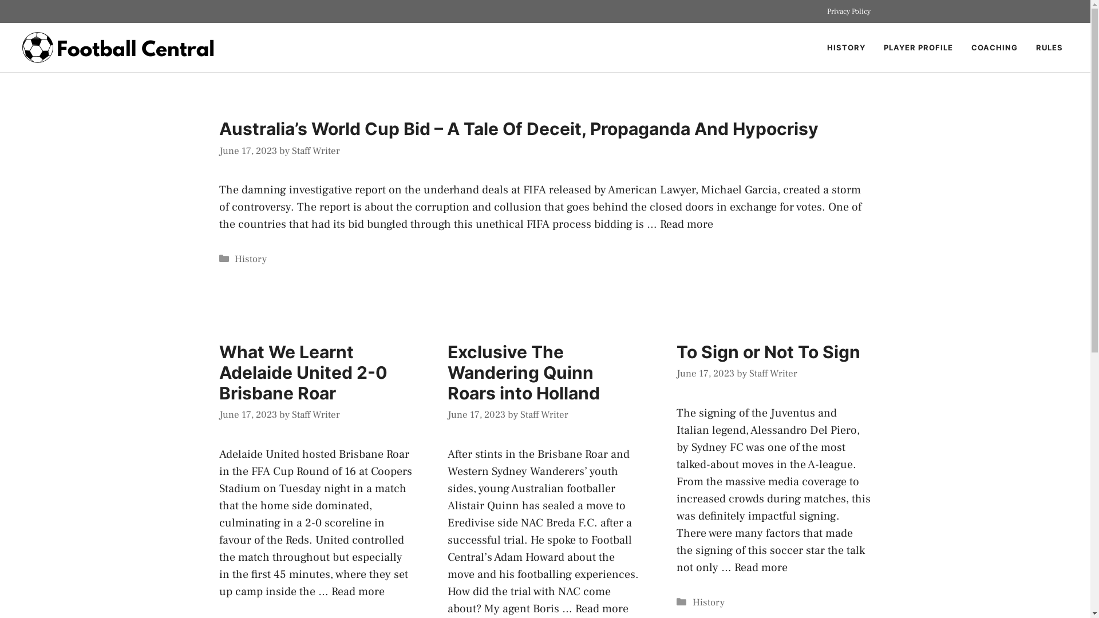 The height and width of the screenshot is (618, 1099). Describe the element at coordinates (761, 567) in the screenshot. I see `Read more` at that location.